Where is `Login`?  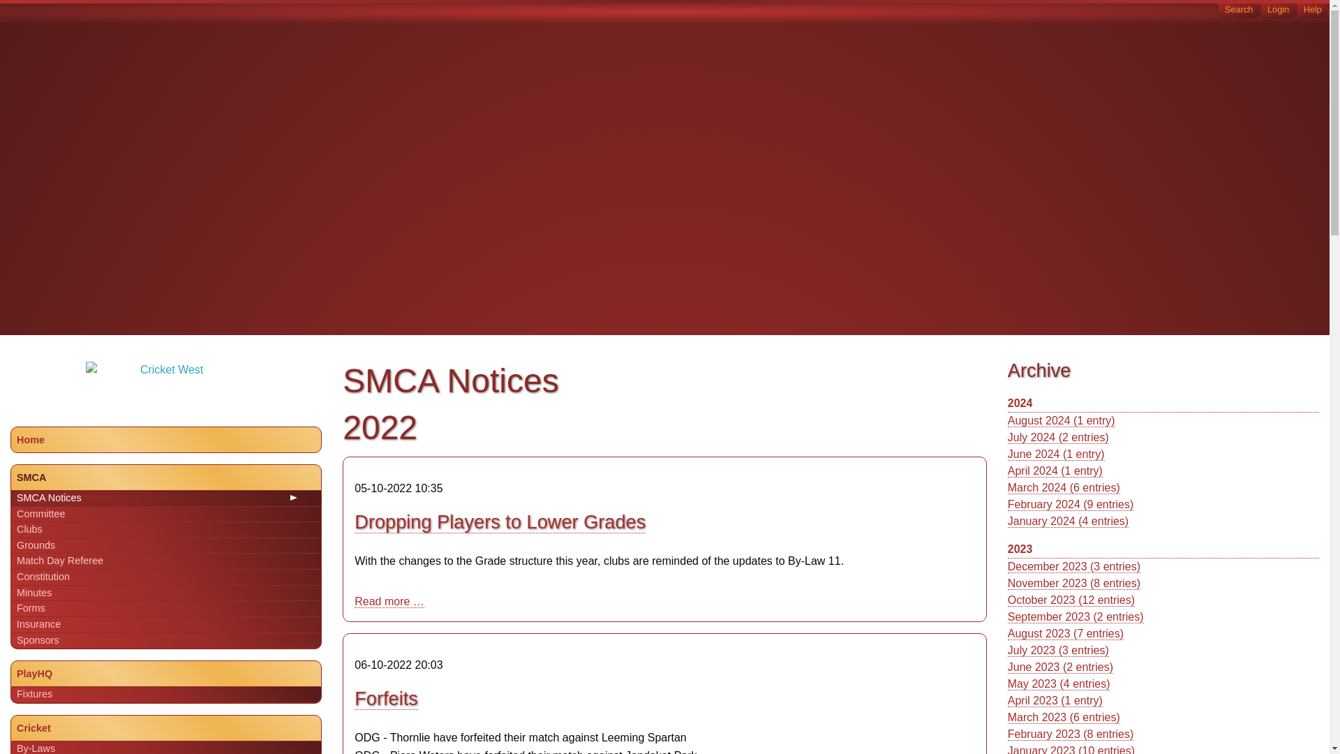
Login is located at coordinates (1278, 10).